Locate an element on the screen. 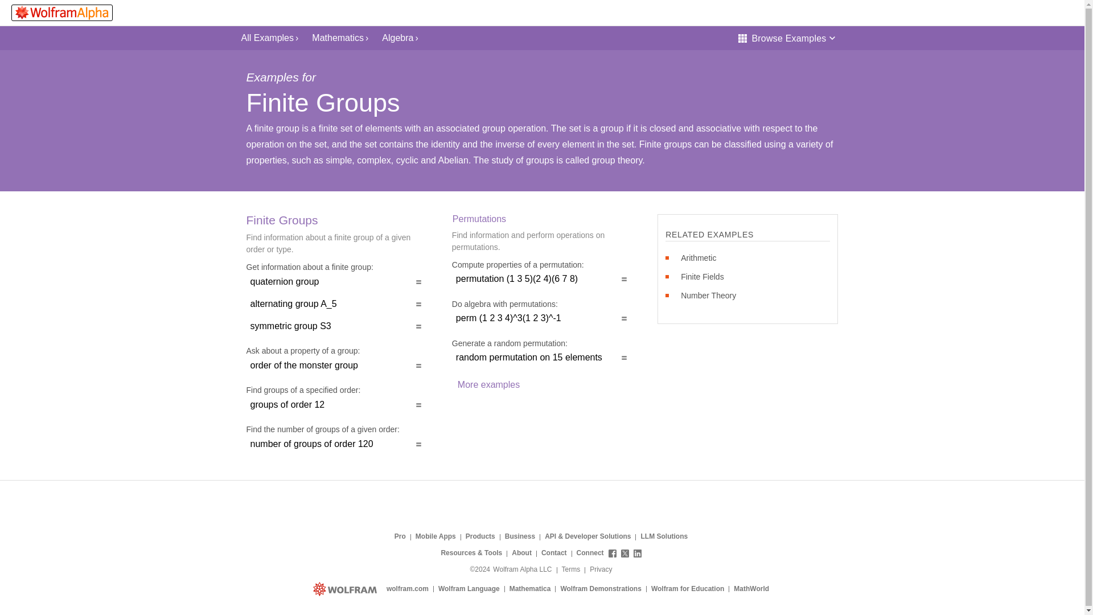 The width and height of the screenshot is (1093, 615). wolfram.com is located at coordinates (408, 589).